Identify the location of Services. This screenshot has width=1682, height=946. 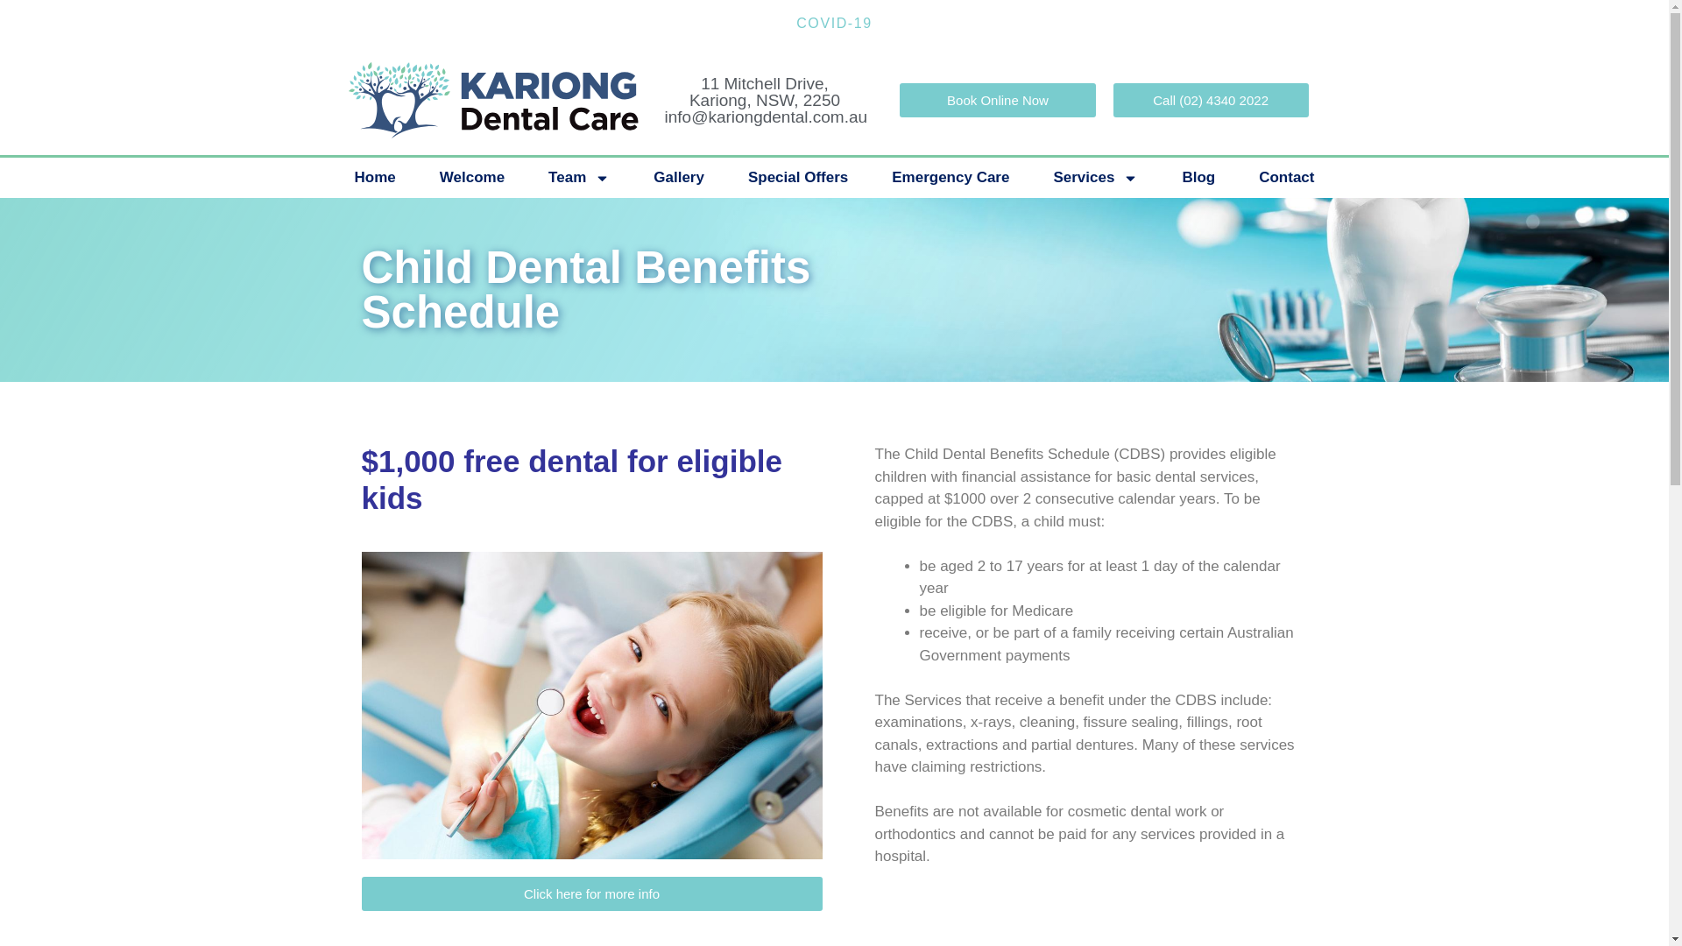
(1095, 177).